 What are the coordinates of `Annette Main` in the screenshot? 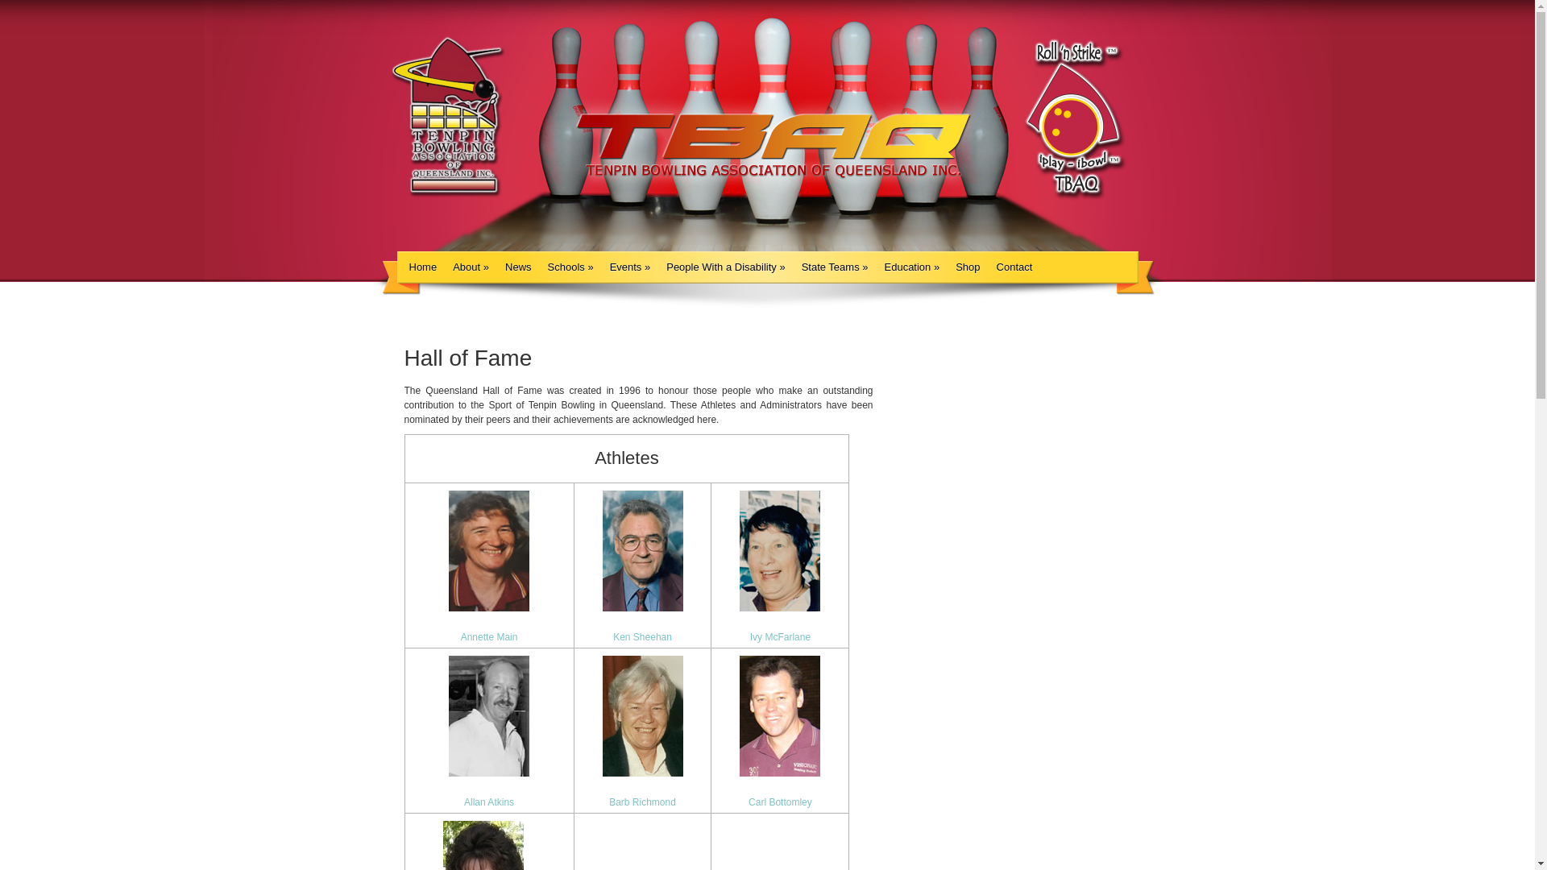 It's located at (490, 637).